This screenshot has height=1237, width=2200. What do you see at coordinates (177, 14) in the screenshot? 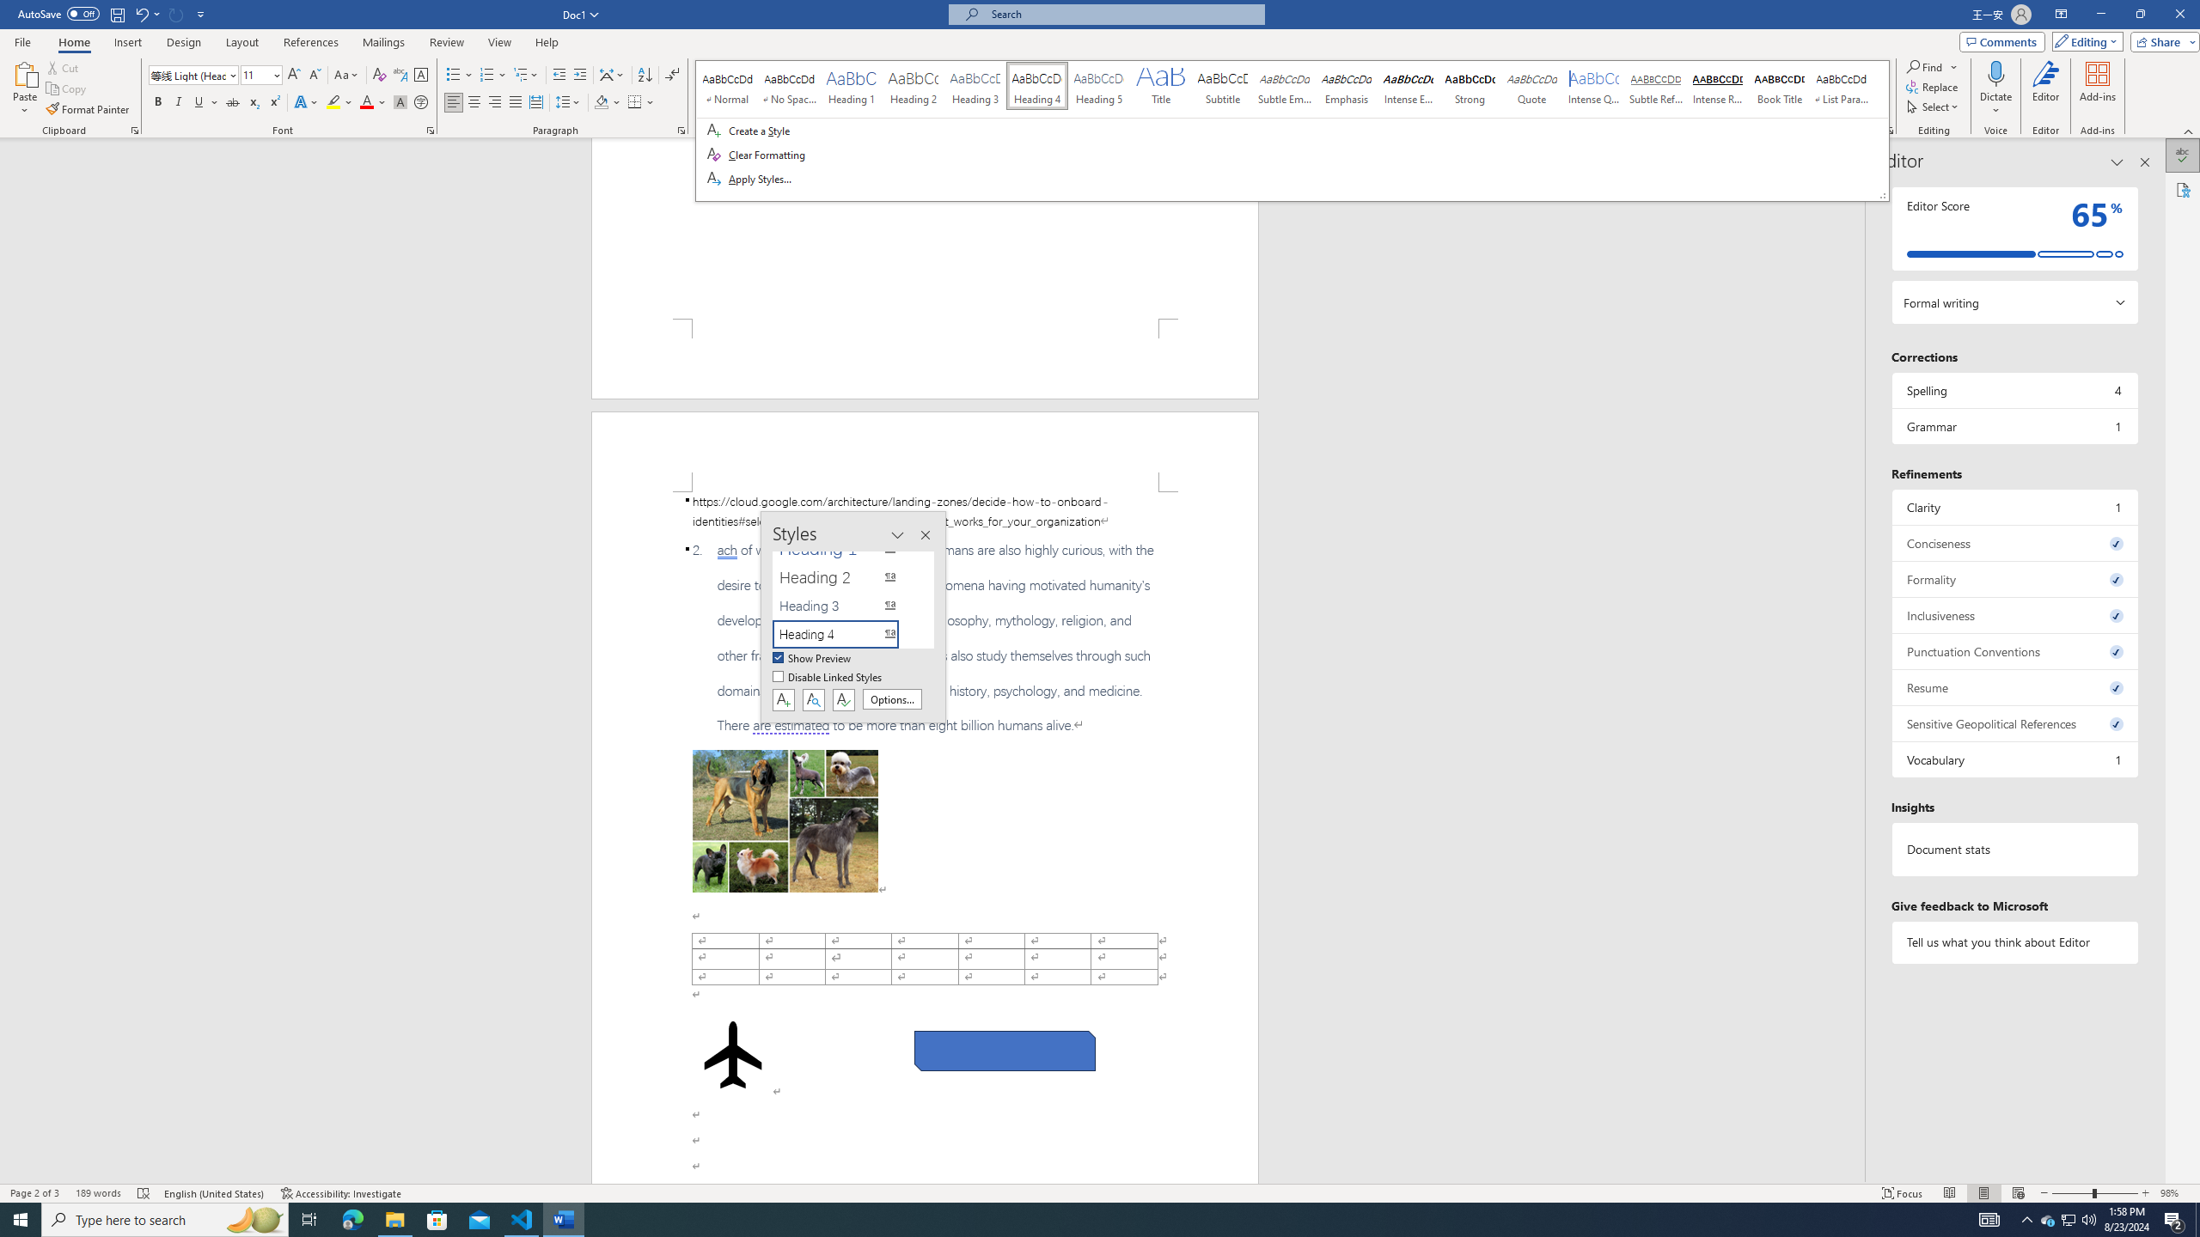
I see `Can't Repeat` at bounding box center [177, 14].